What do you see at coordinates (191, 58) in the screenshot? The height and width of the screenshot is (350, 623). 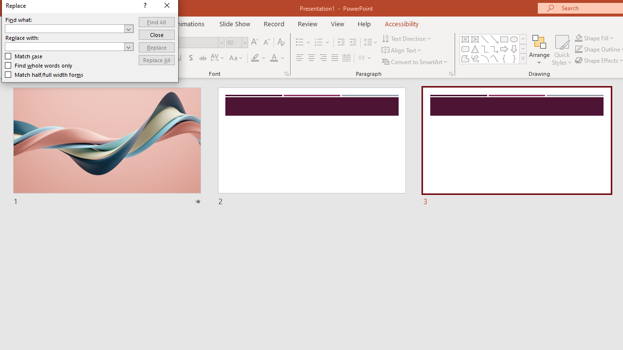 I see `Shadow` at bounding box center [191, 58].